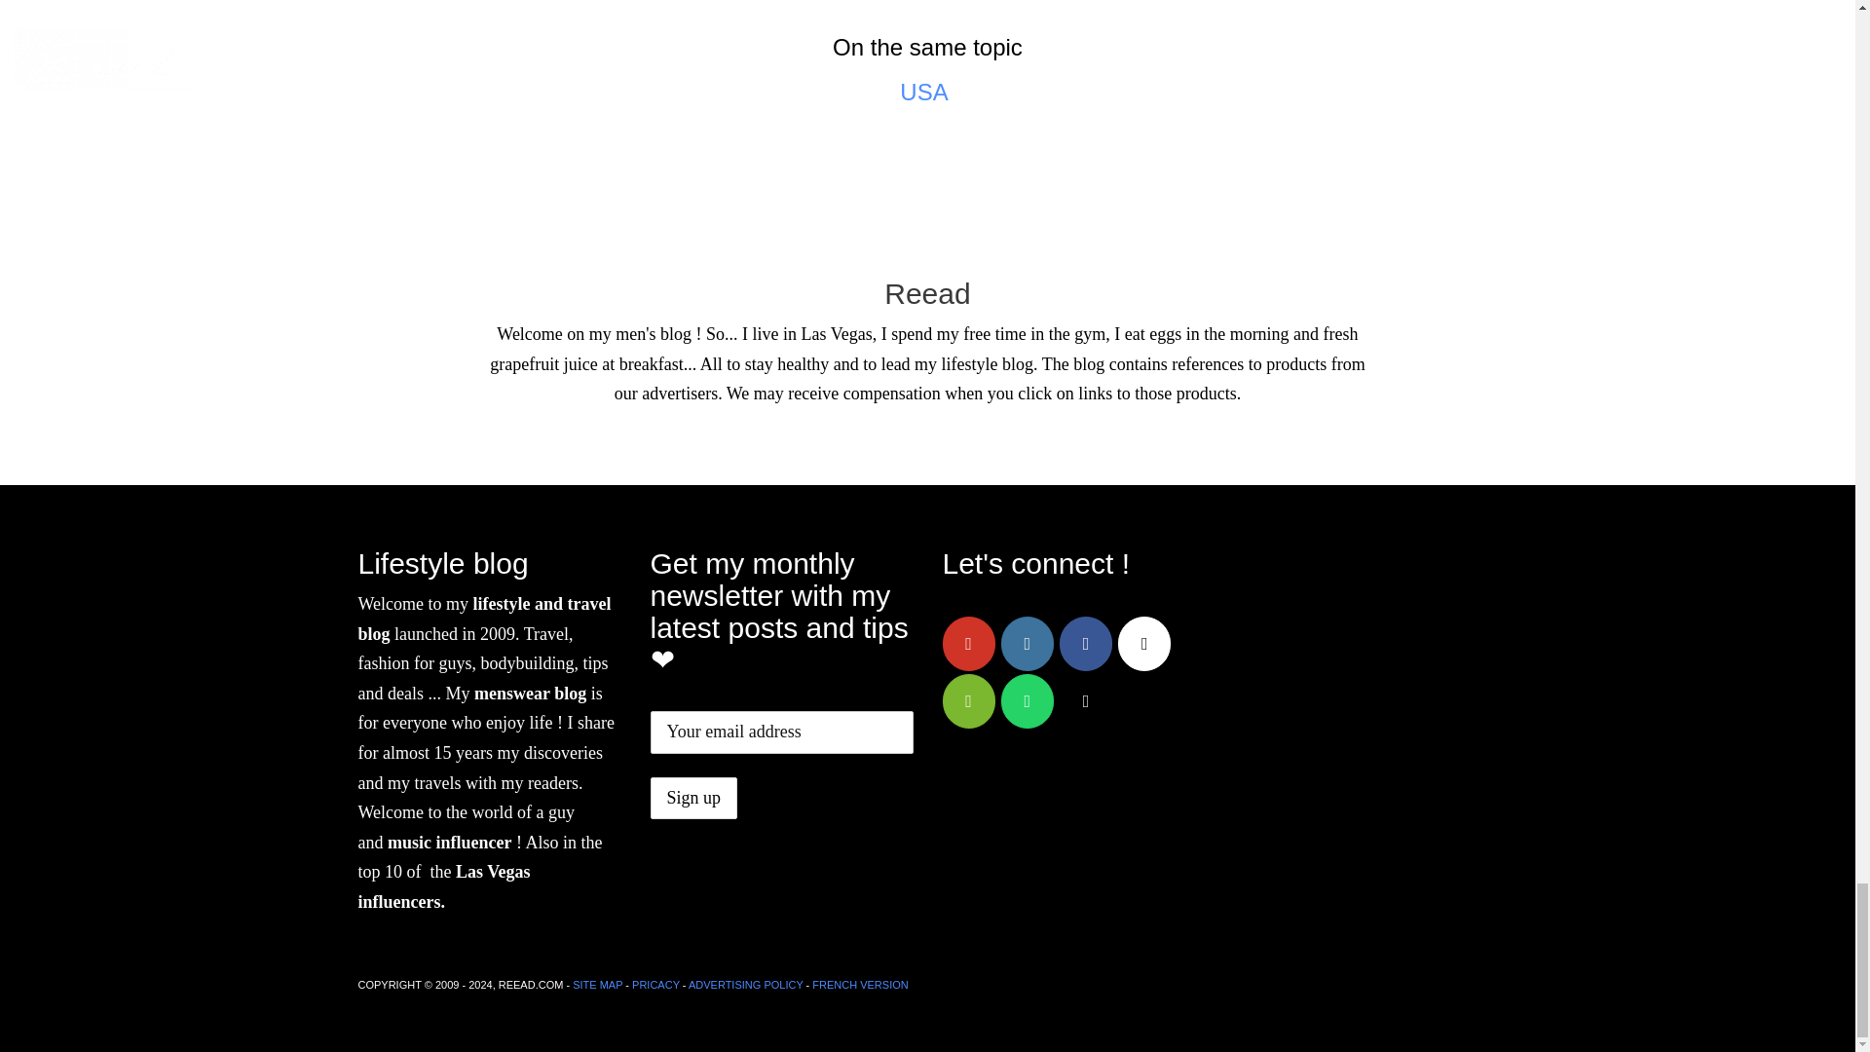 The width and height of the screenshot is (1870, 1052). I want to click on Reead's blog on Spotify, so click(968, 701).